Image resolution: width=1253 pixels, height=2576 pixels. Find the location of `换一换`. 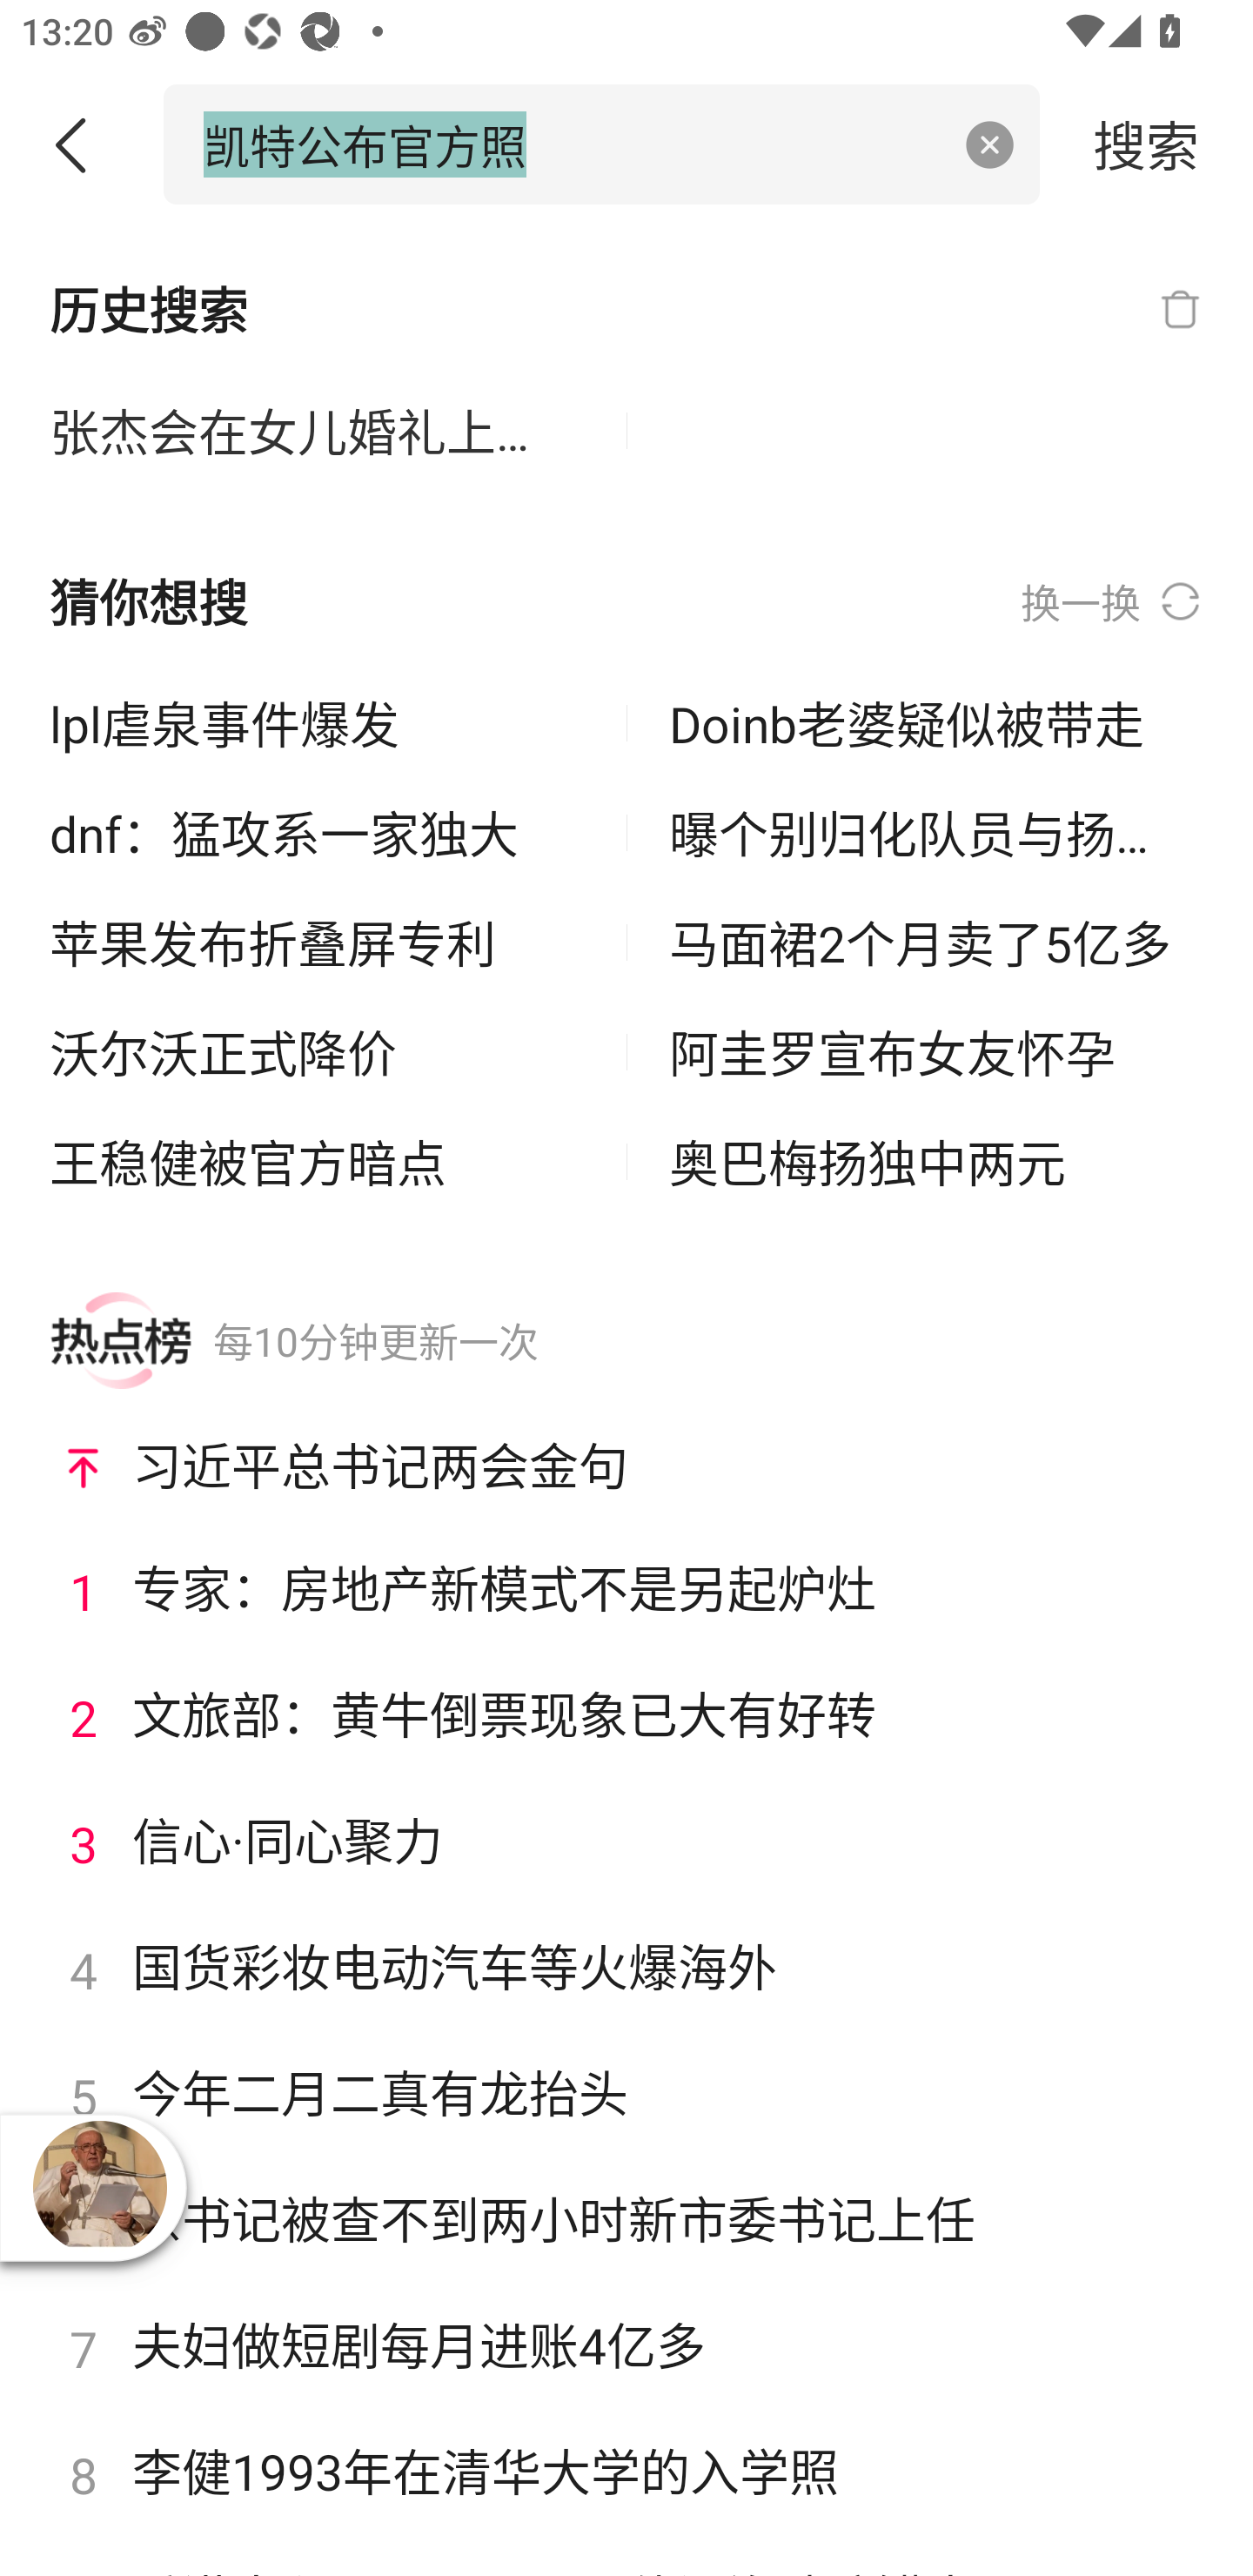

换一换 is located at coordinates (1112, 602).